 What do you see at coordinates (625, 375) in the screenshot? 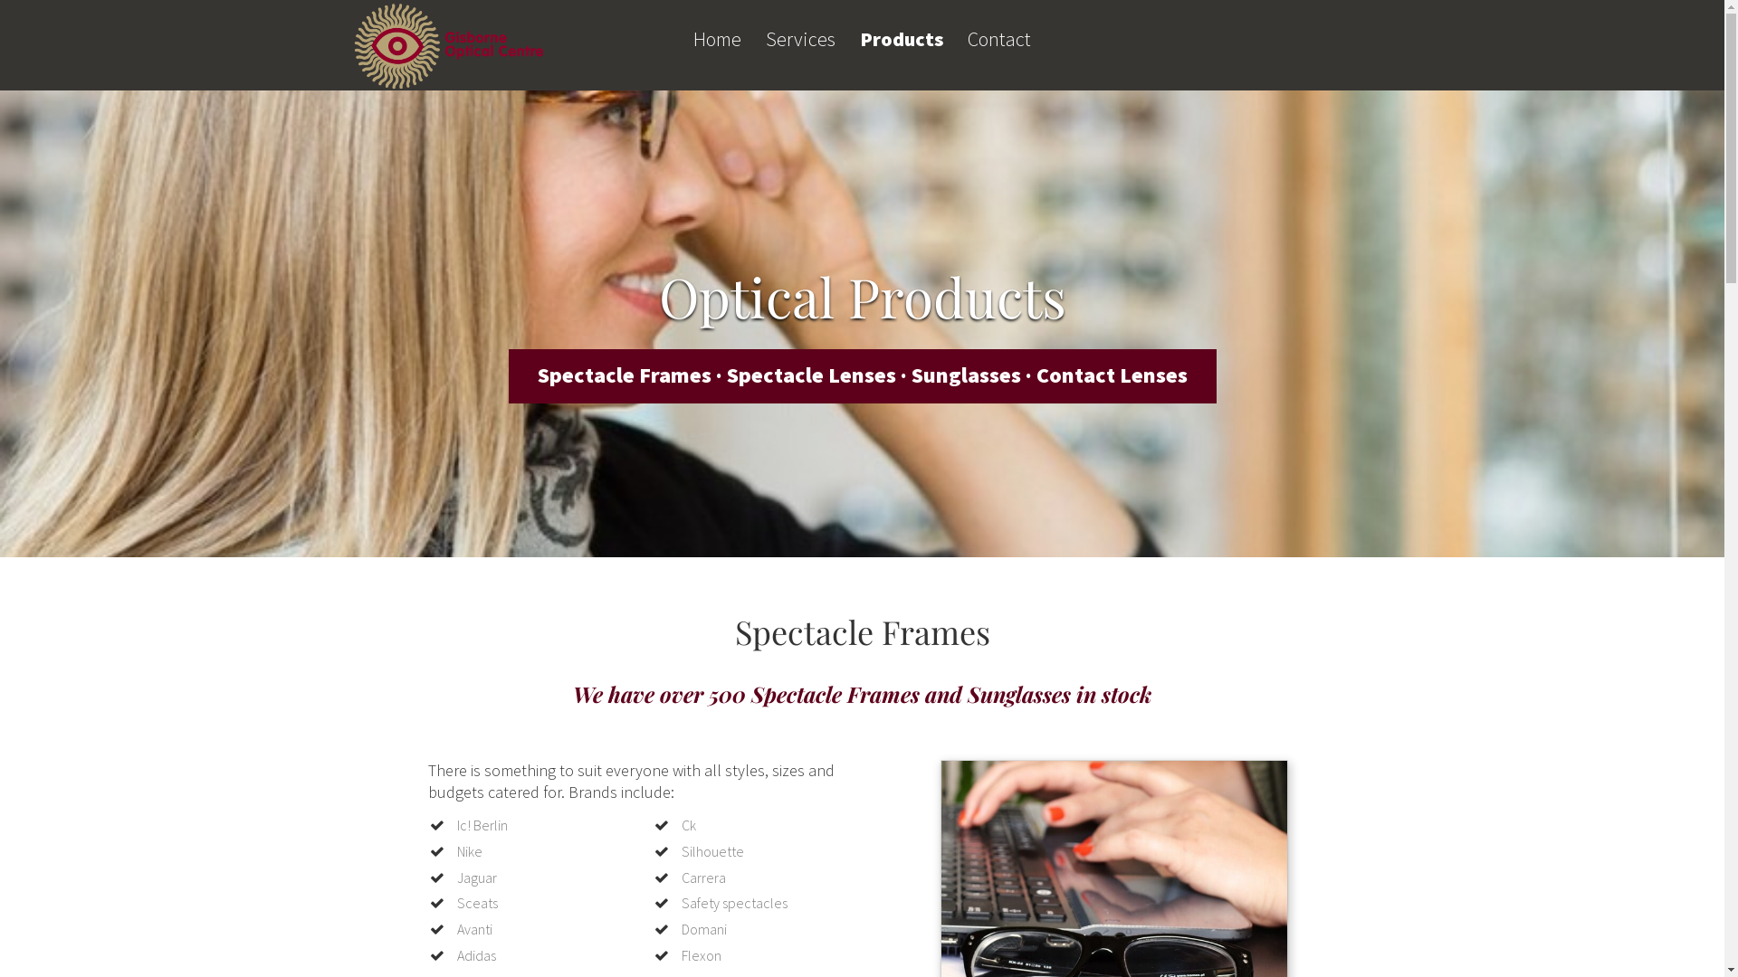
I see `Spectacle Frames` at bounding box center [625, 375].